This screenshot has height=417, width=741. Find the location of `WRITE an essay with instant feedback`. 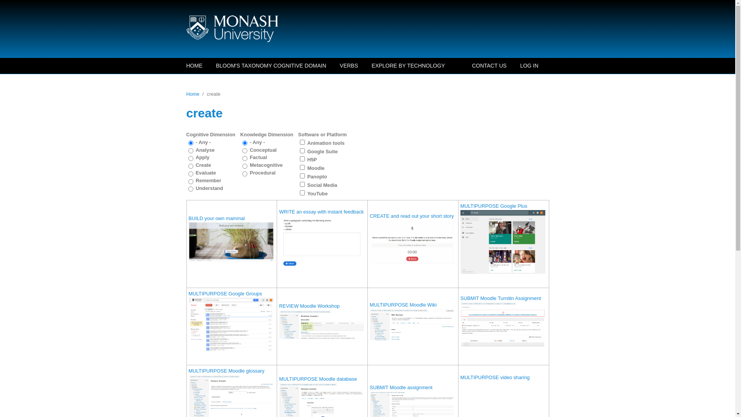

WRITE an essay with instant feedback is located at coordinates (321, 212).